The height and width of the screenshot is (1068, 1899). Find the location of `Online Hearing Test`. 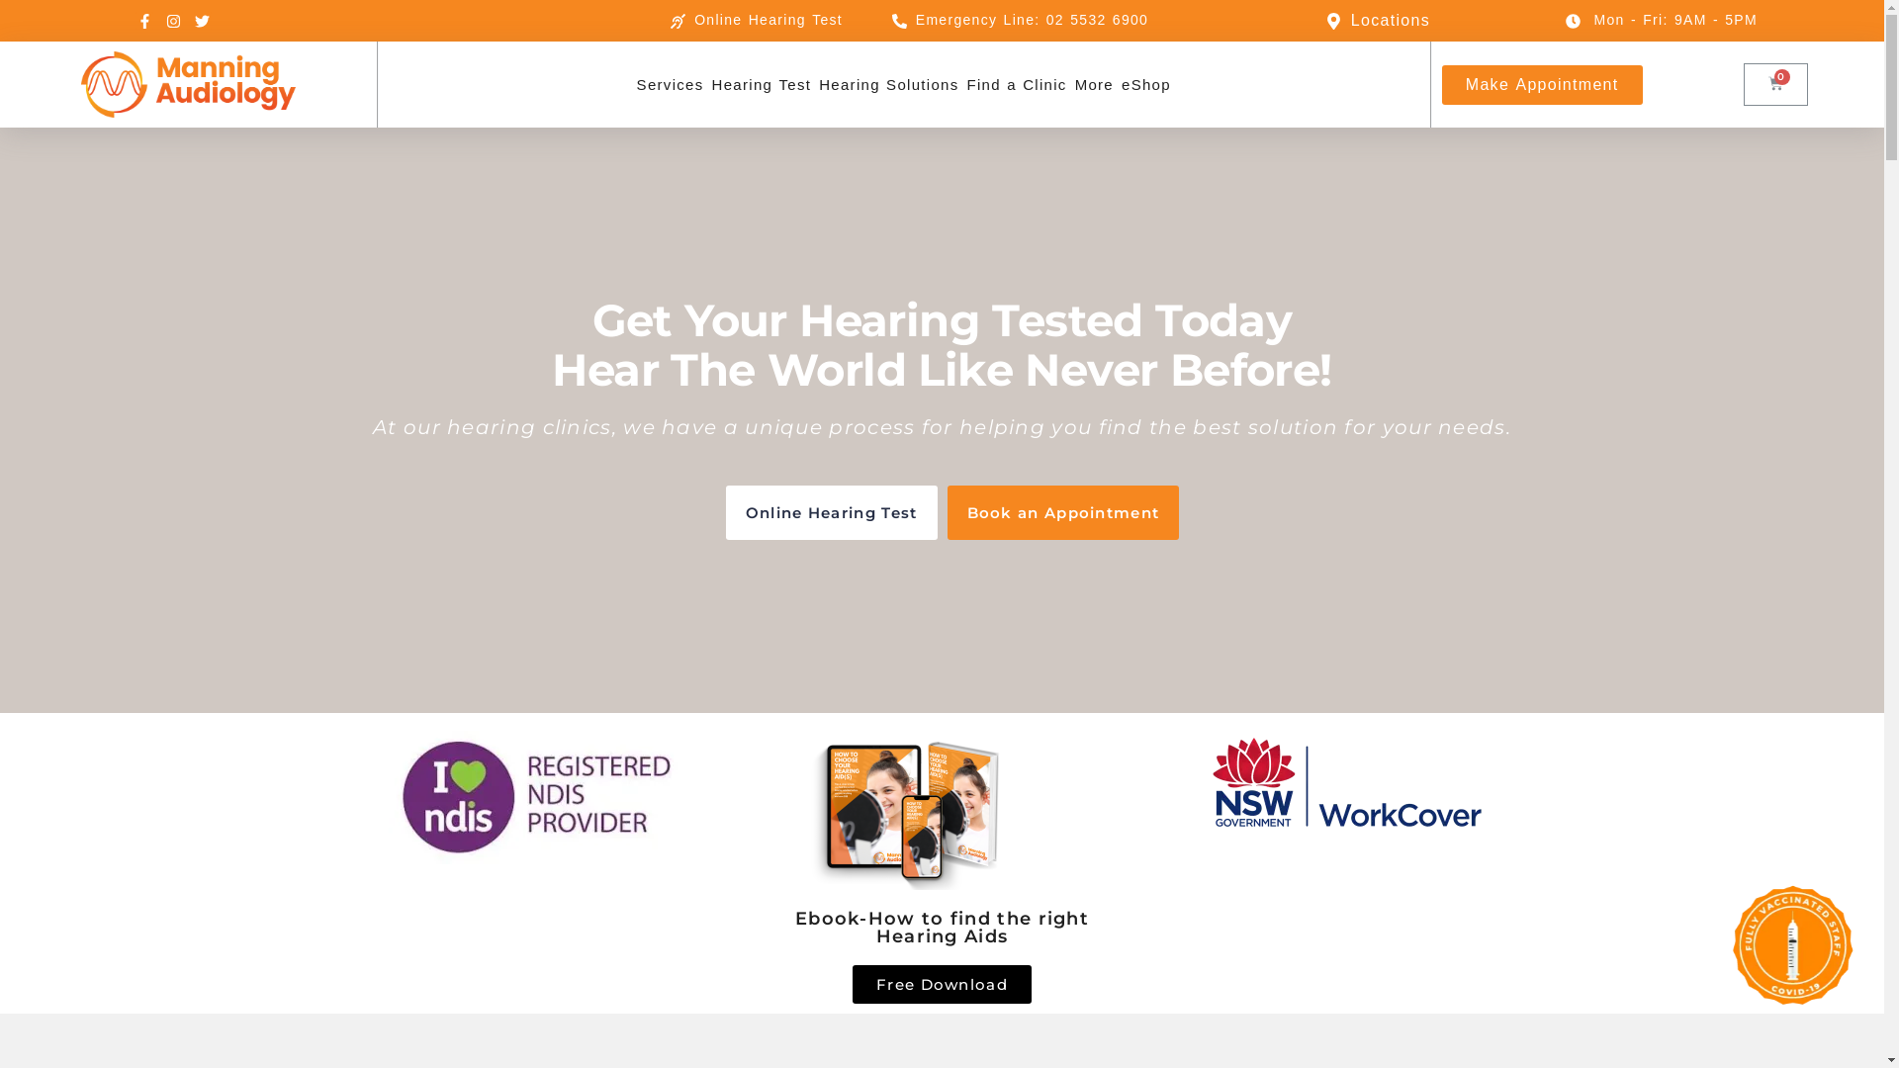

Online Hearing Test is located at coordinates (832, 512).